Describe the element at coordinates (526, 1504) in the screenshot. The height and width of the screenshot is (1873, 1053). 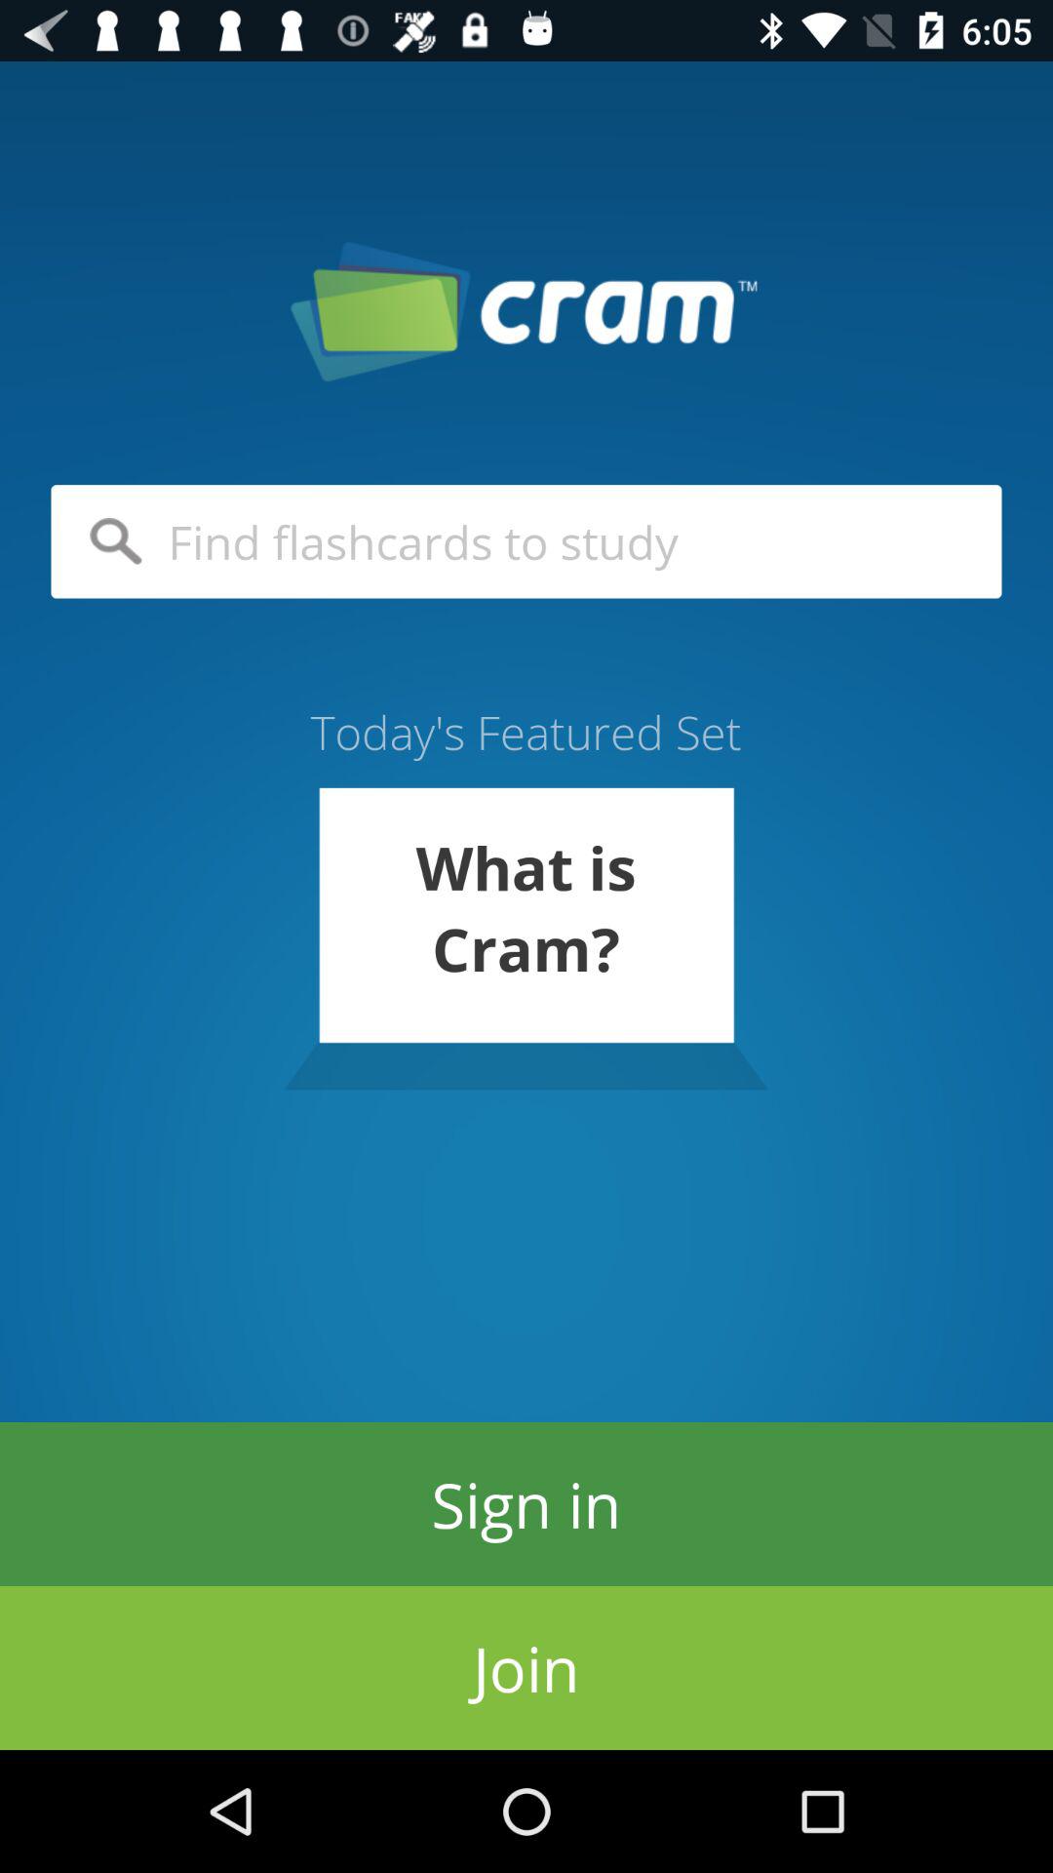
I see `click the item below the what is
cram? icon` at that location.